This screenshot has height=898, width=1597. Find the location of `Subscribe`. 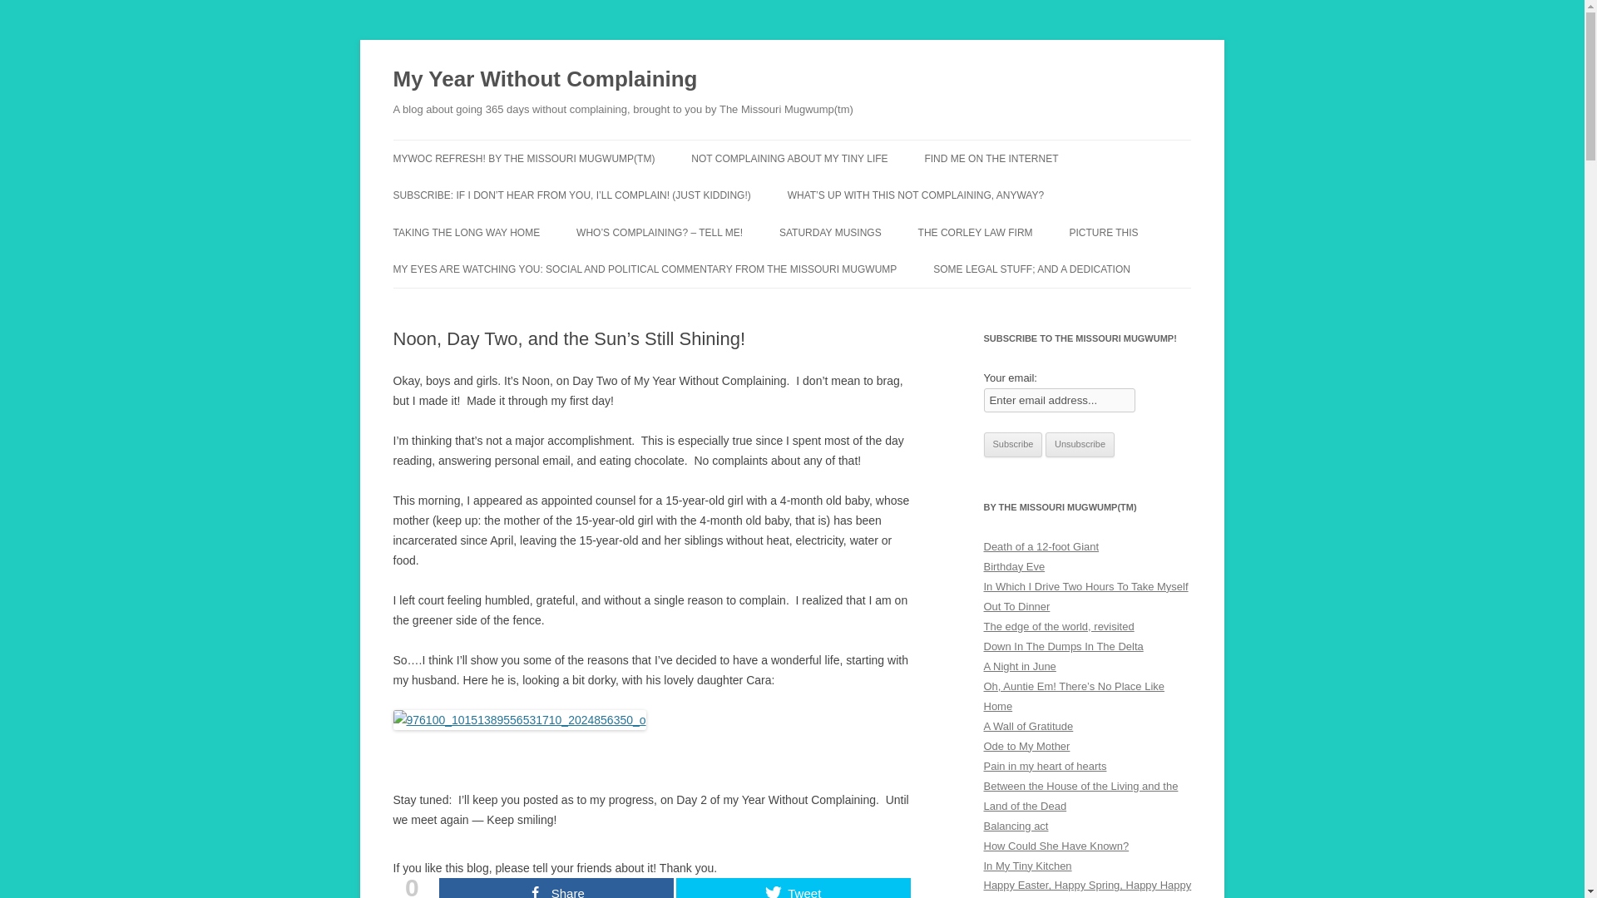

Subscribe is located at coordinates (1013, 444).